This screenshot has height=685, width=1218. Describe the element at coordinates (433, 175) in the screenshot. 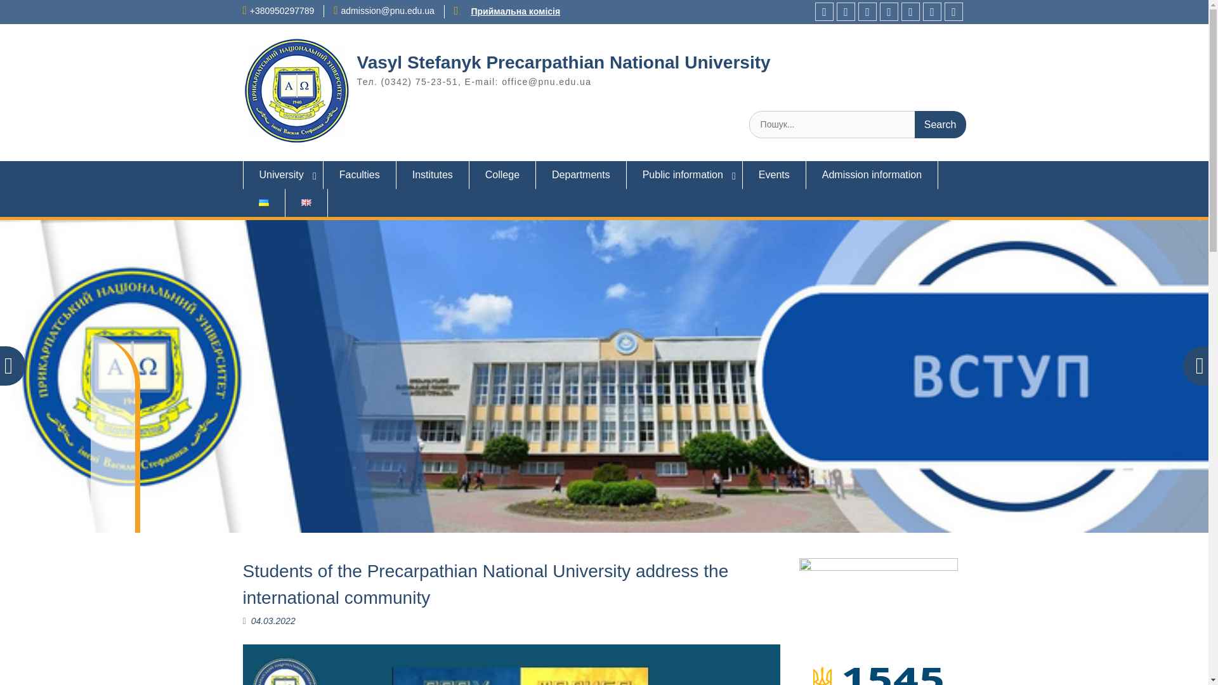

I see `Institutes` at that location.